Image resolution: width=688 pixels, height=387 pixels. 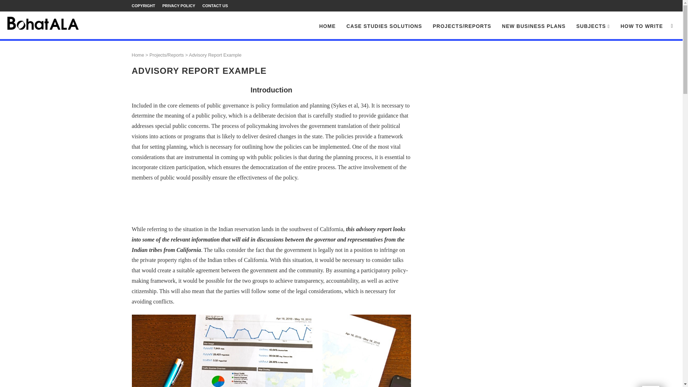 I want to click on HOW TO WRITE, so click(x=641, y=26).